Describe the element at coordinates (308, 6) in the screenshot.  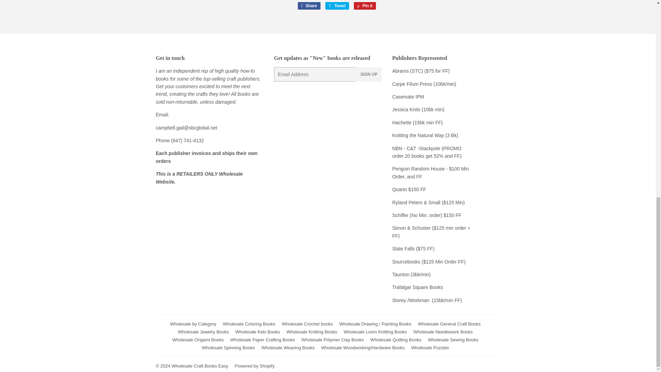
I see `Knitting the Natural Way` at that location.